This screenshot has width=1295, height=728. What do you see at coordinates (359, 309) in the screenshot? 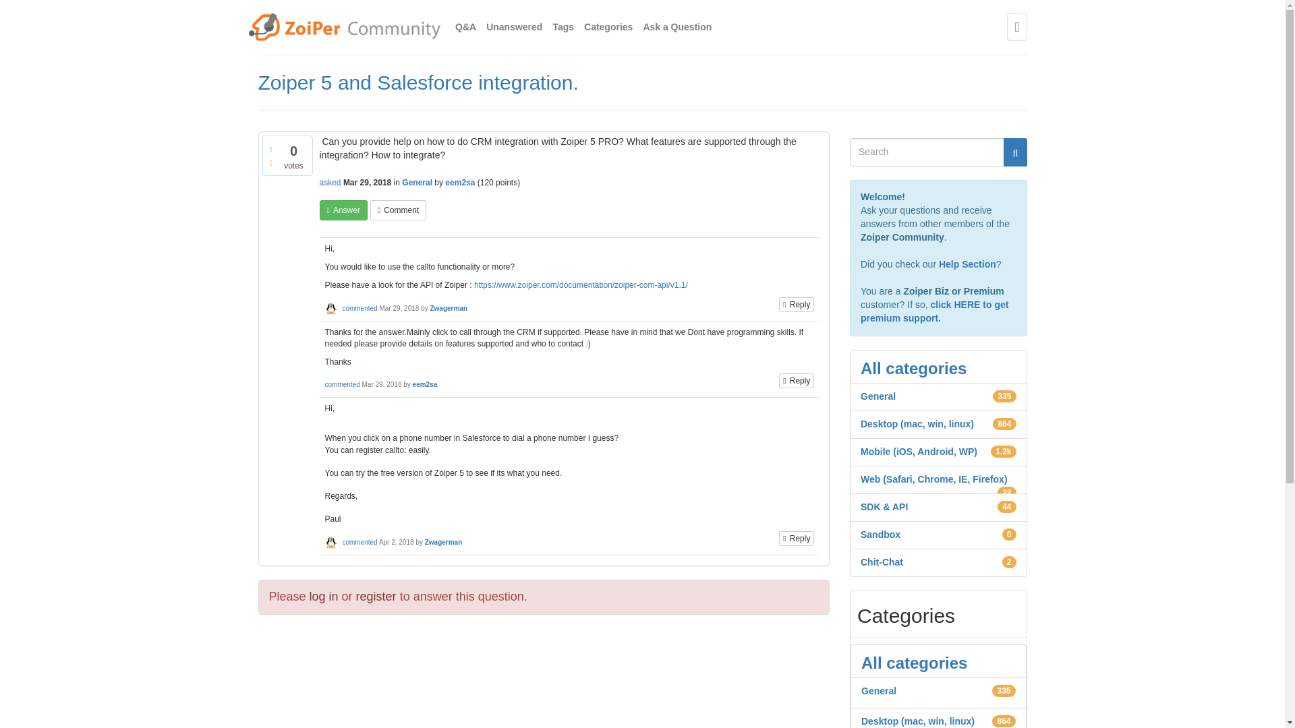
I see `commented` at bounding box center [359, 309].